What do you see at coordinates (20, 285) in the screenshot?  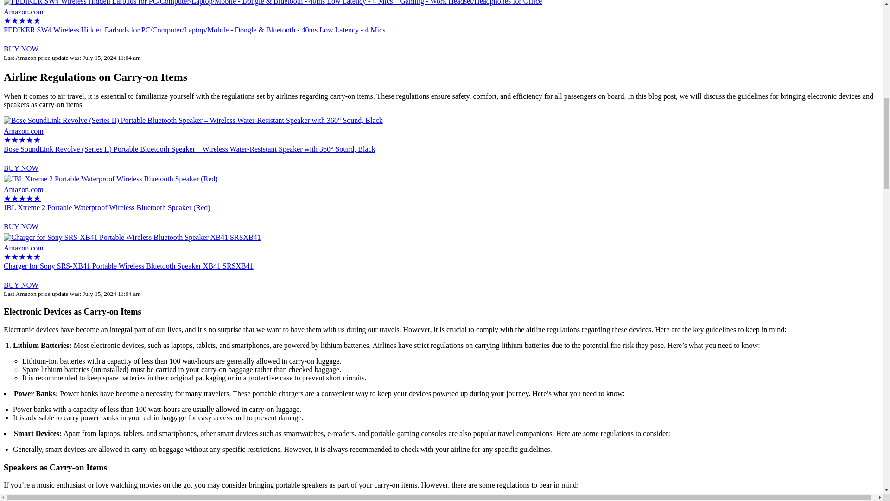 I see `BUY NOW` at bounding box center [20, 285].